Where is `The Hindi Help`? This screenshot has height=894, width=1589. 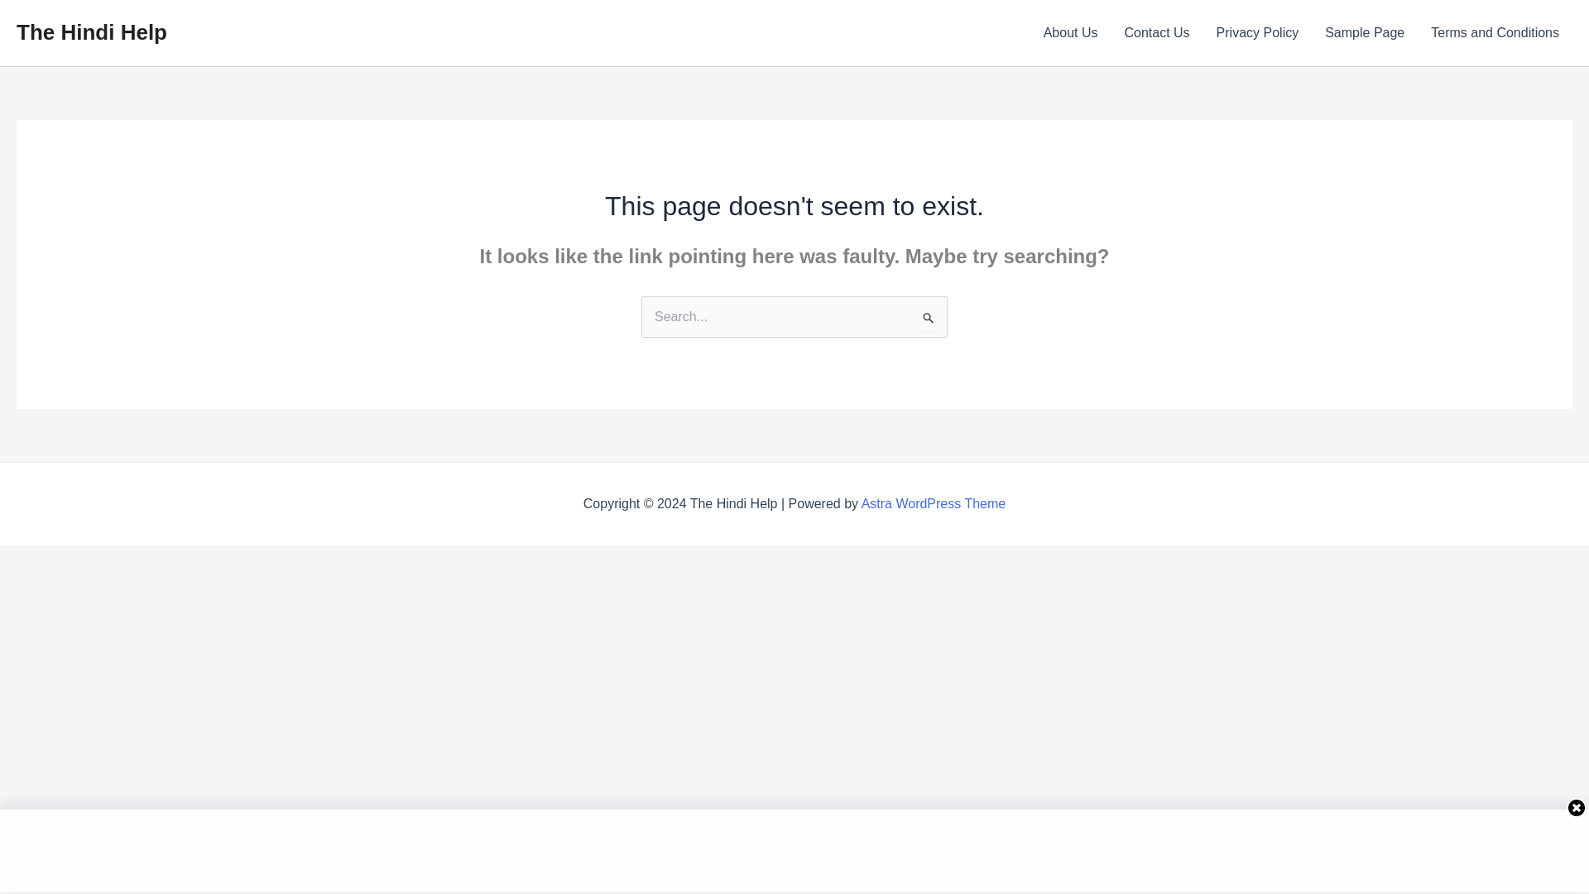 The Hindi Help is located at coordinates (91, 31).